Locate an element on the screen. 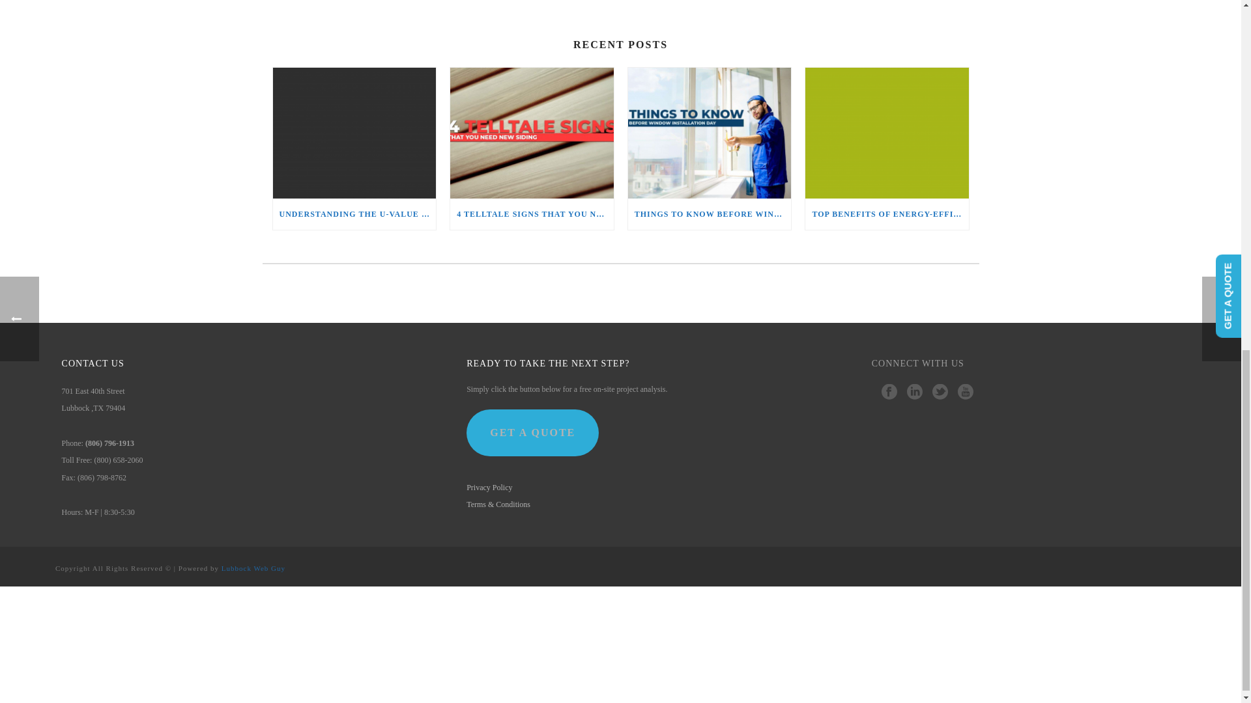  Follow Us on linkedin is located at coordinates (915, 392).